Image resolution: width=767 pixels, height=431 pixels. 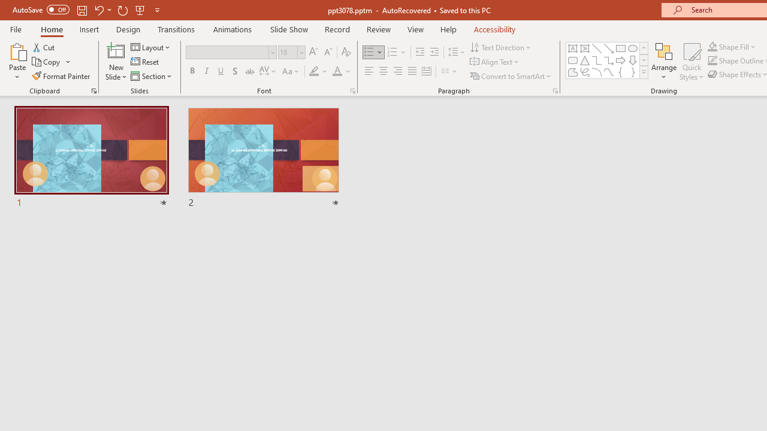 What do you see at coordinates (597, 48) in the screenshot?
I see `Line` at bounding box center [597, 48].